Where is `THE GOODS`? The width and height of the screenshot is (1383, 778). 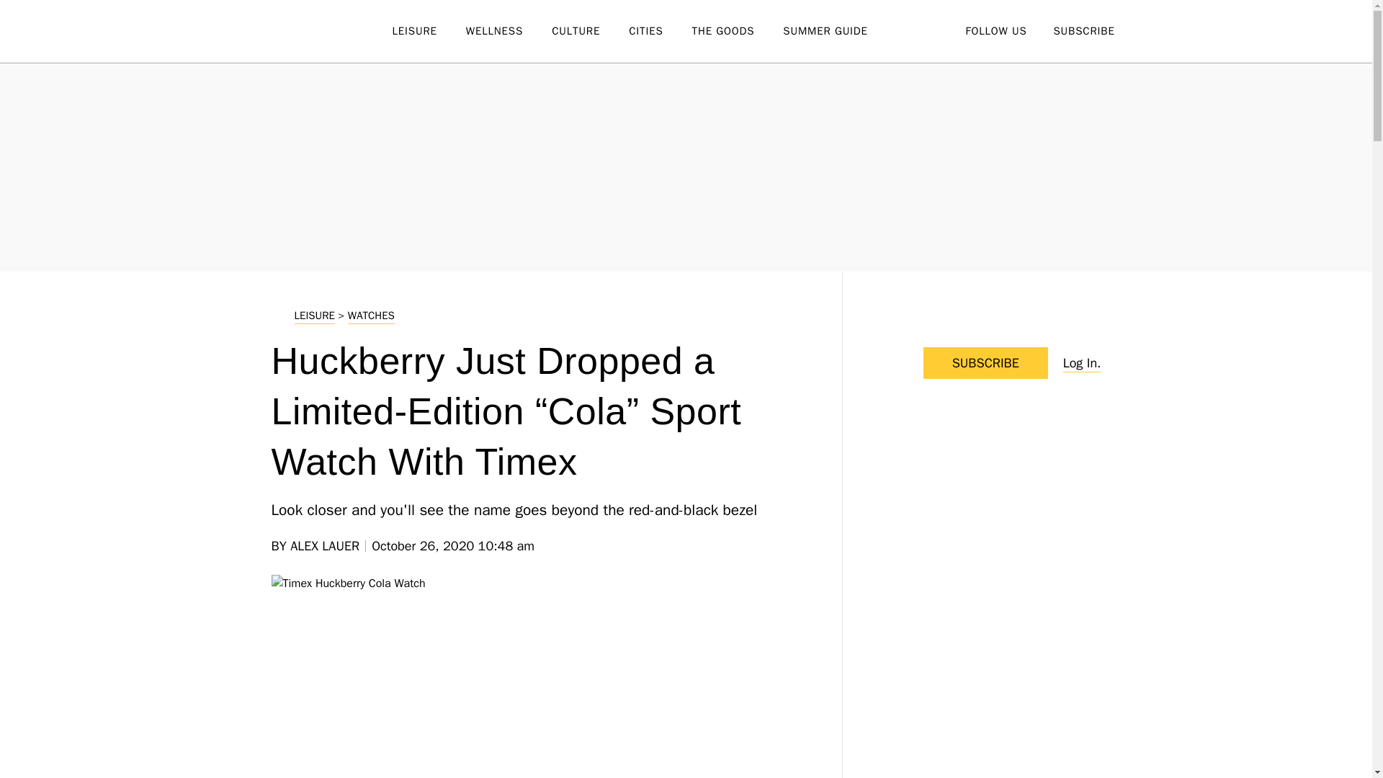 THE GOODS is located at coordinates (738, 32).